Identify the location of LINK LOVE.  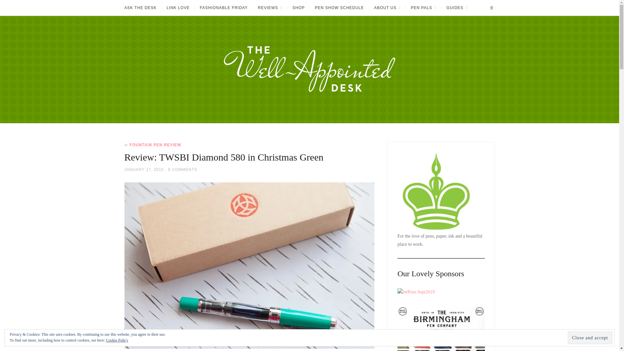
(178, 8).